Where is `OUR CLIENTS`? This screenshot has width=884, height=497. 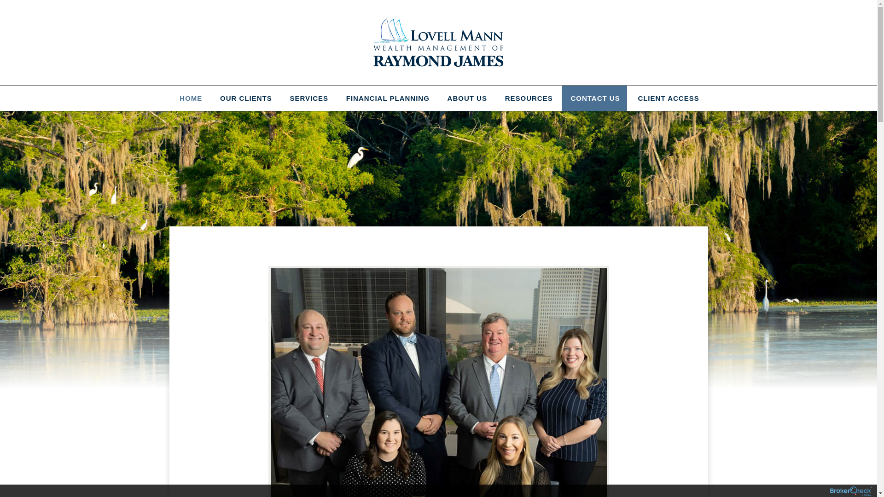 OUR CLIENTS is located at coordinates (245, 98).